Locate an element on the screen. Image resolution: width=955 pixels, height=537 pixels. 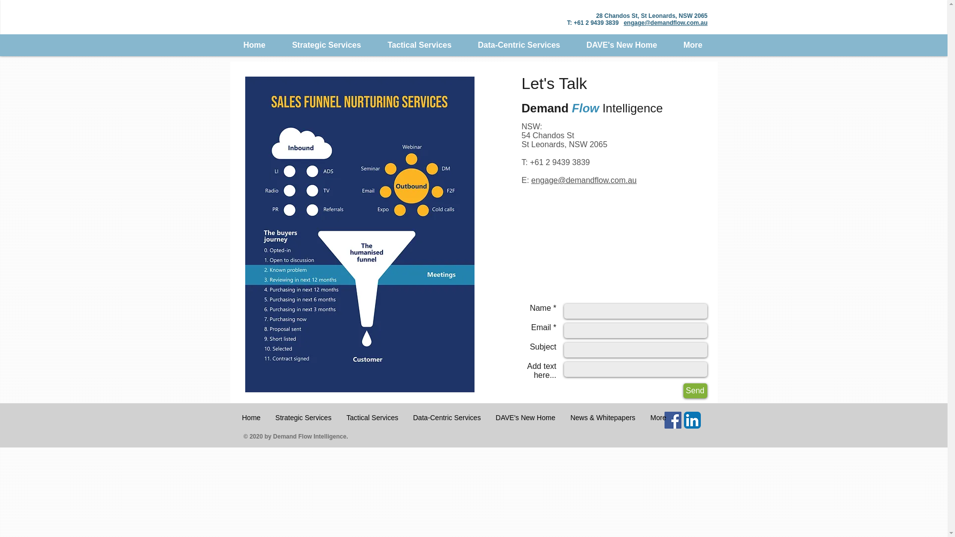
engage@demandflow.com.au is located at coordinates (584, 180).